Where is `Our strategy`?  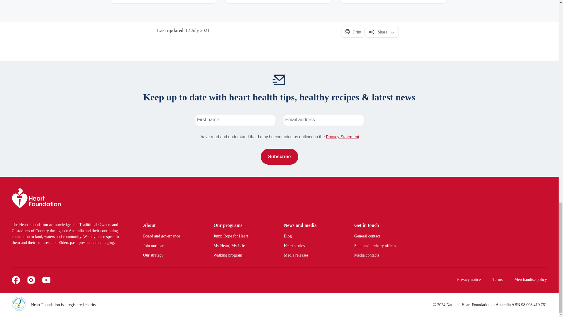
Our strategy is located at coordinates (171, 255).